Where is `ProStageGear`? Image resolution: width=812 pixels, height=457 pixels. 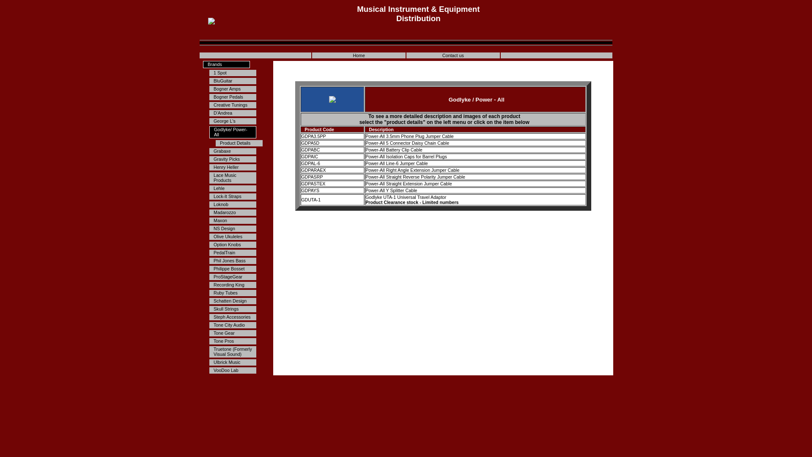
ProStageGear is located at coordinates (233, 277).